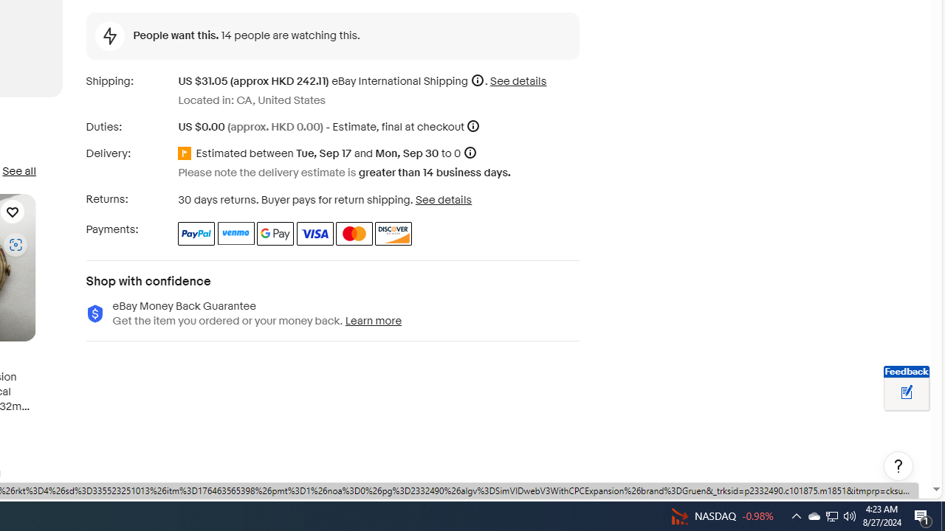 The height and width of the screenshot is (531, 945). Describe the element at coordinates (473, 127) in the screenshot. I see `More information` at that location.